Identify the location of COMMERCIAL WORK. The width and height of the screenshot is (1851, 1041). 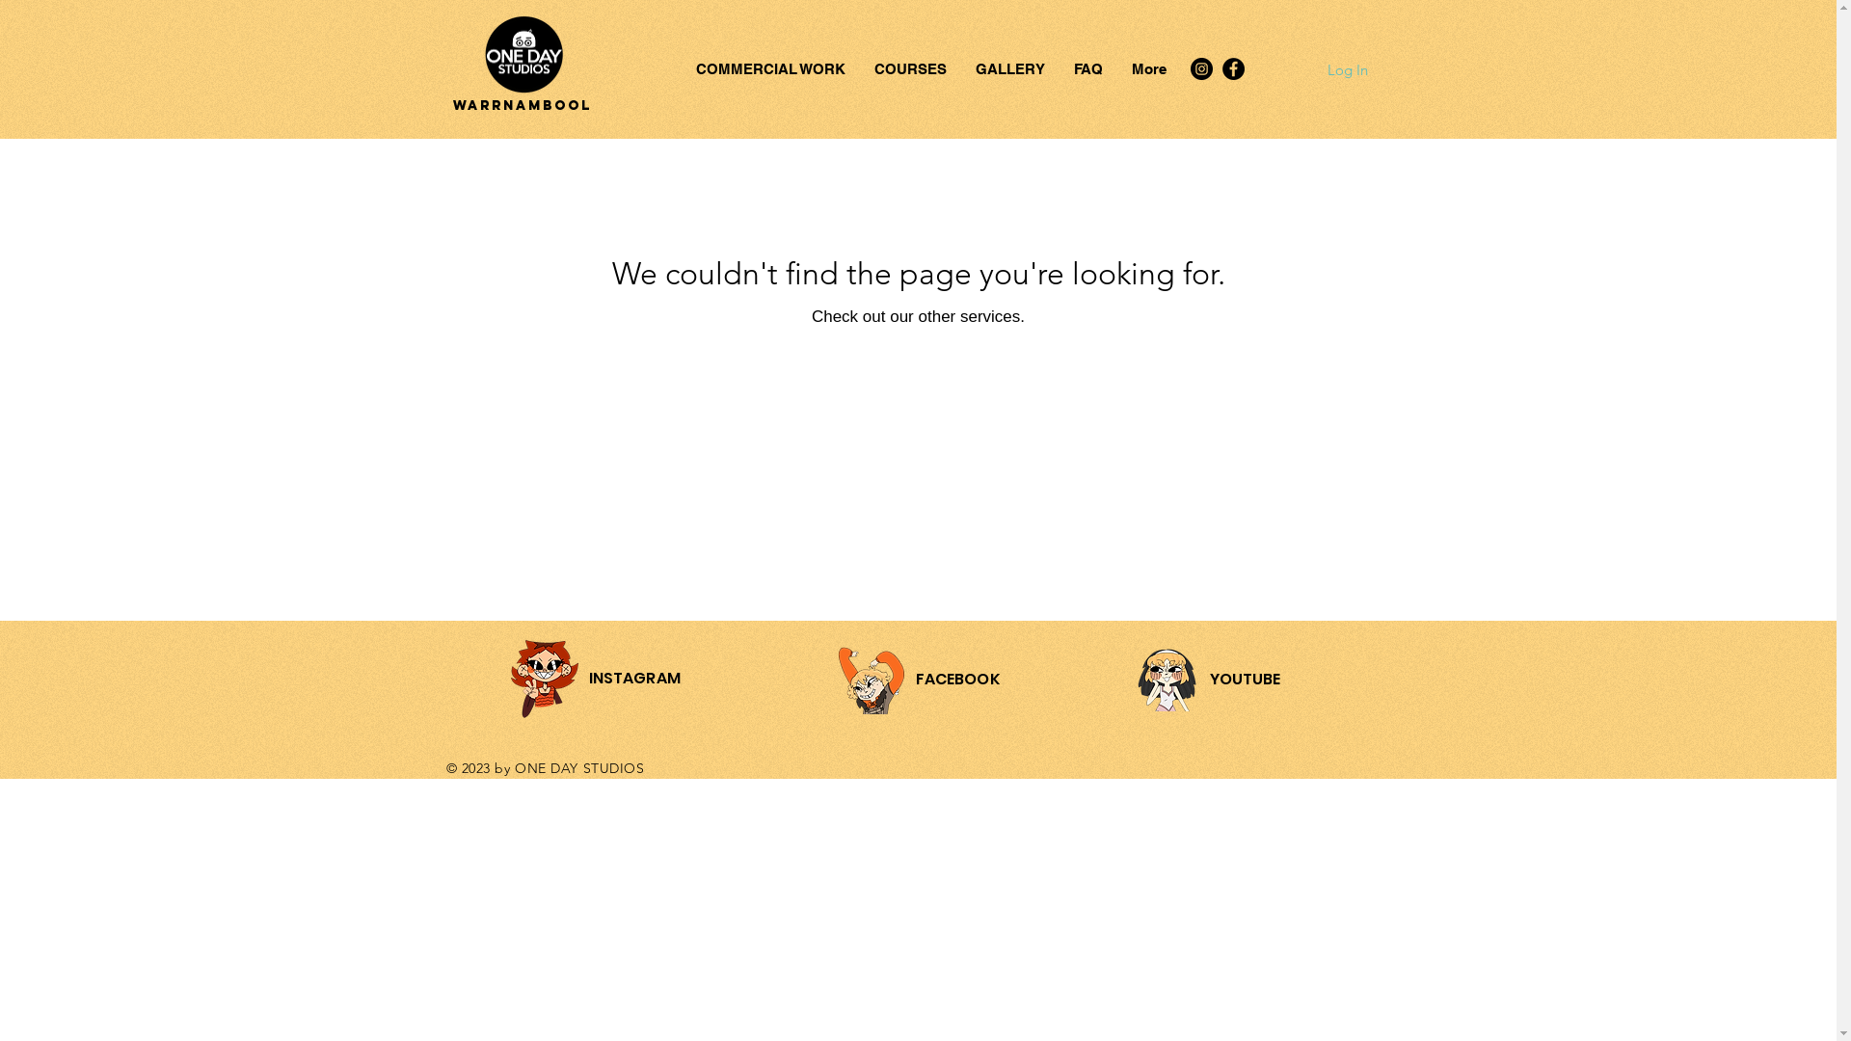
(769, 69).